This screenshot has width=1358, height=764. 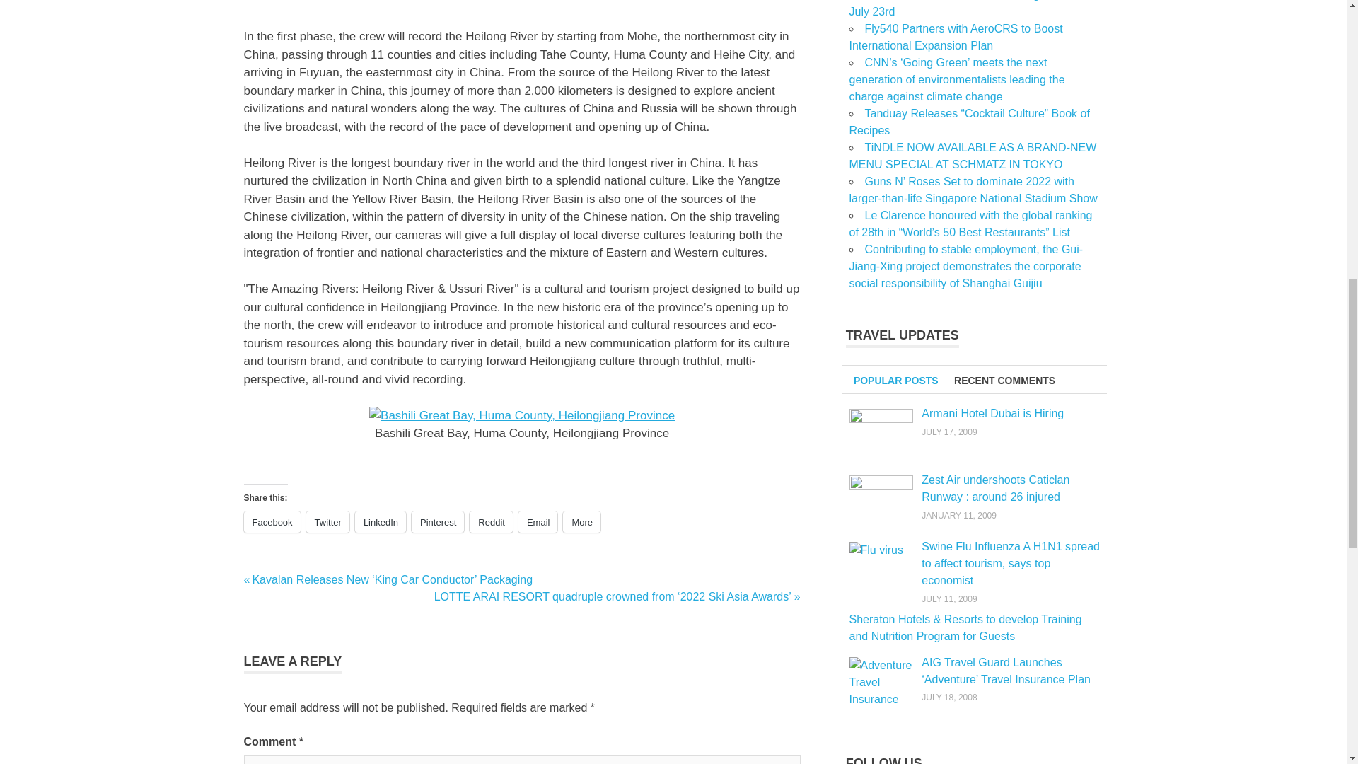 I want to click on Bashili Great Bay, Huma County, Heilongjiang Province, so click(x=522, y=415).